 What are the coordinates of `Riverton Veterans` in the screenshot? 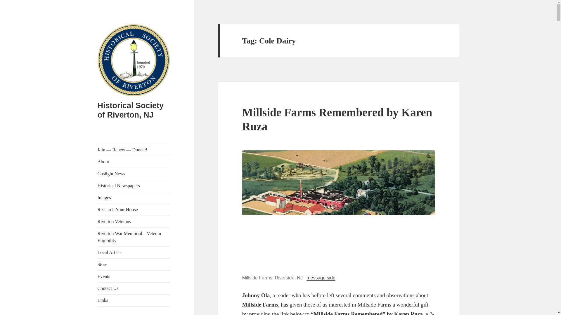 It's located at (134, 221).